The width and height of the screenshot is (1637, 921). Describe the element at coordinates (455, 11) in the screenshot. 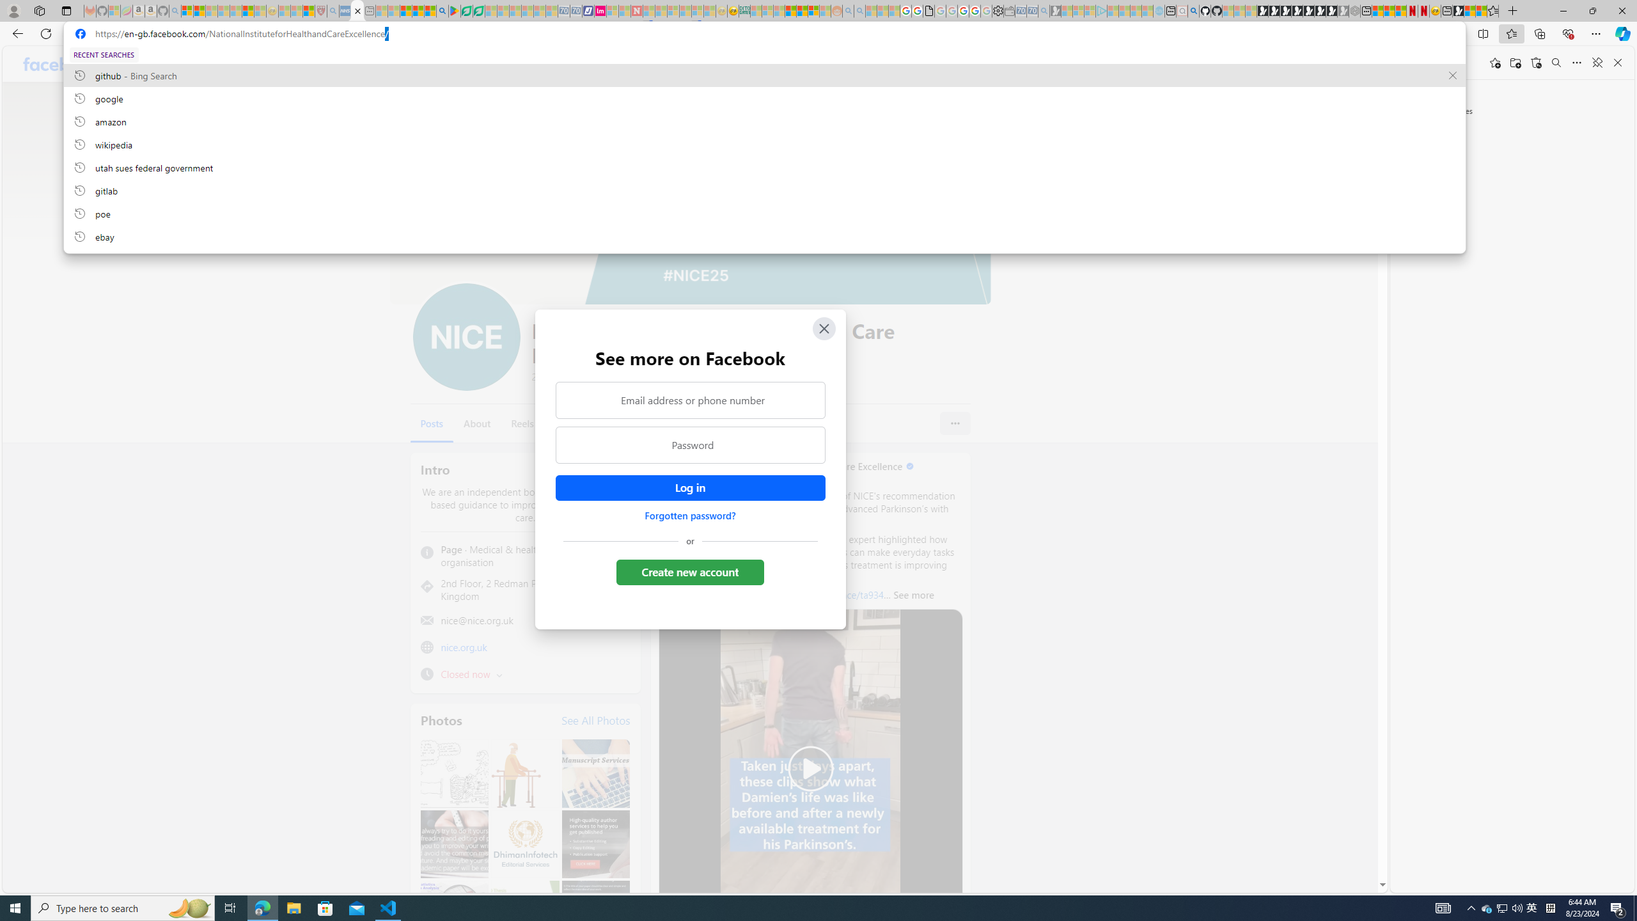

I see `Bluey: Let's Play! - Apps on Google Play` at that location.